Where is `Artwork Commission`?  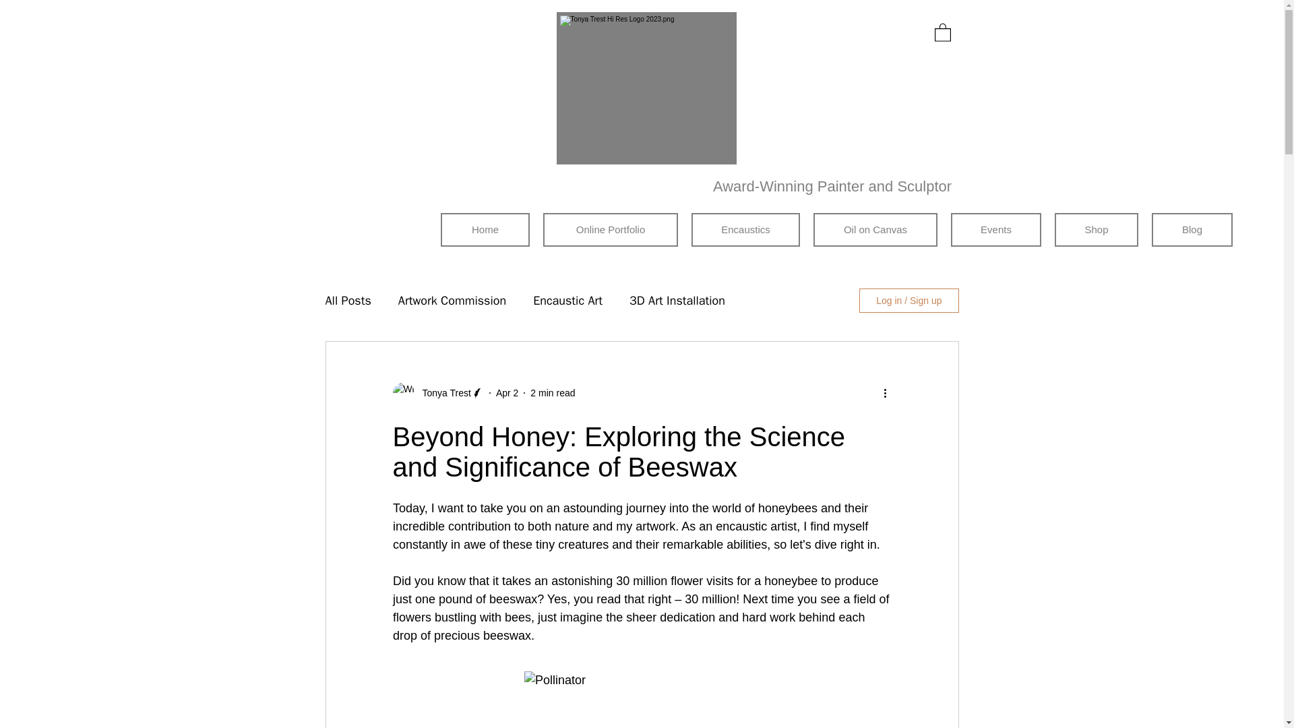
Artwork Commission is located at coordinates (452, 301).